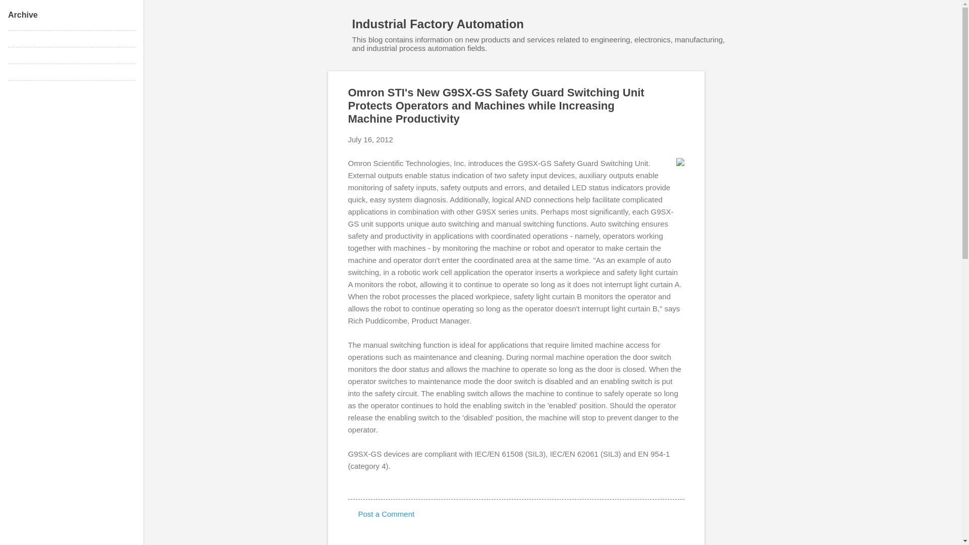 The image size is (969, 545). I want to click on July 16, 2012, so click(370, 139).